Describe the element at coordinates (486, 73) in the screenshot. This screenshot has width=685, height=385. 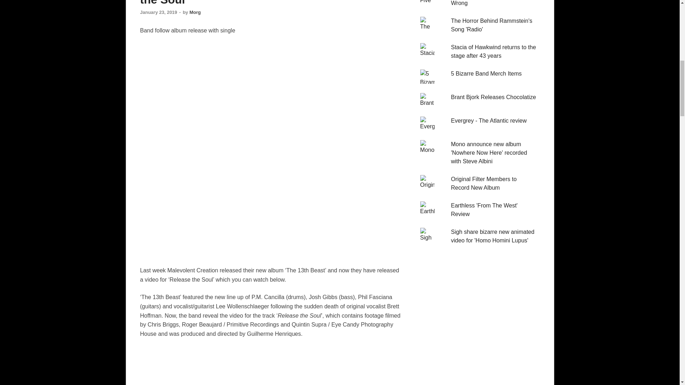
I see `5 Bizarre Band Merch Items` at that location.